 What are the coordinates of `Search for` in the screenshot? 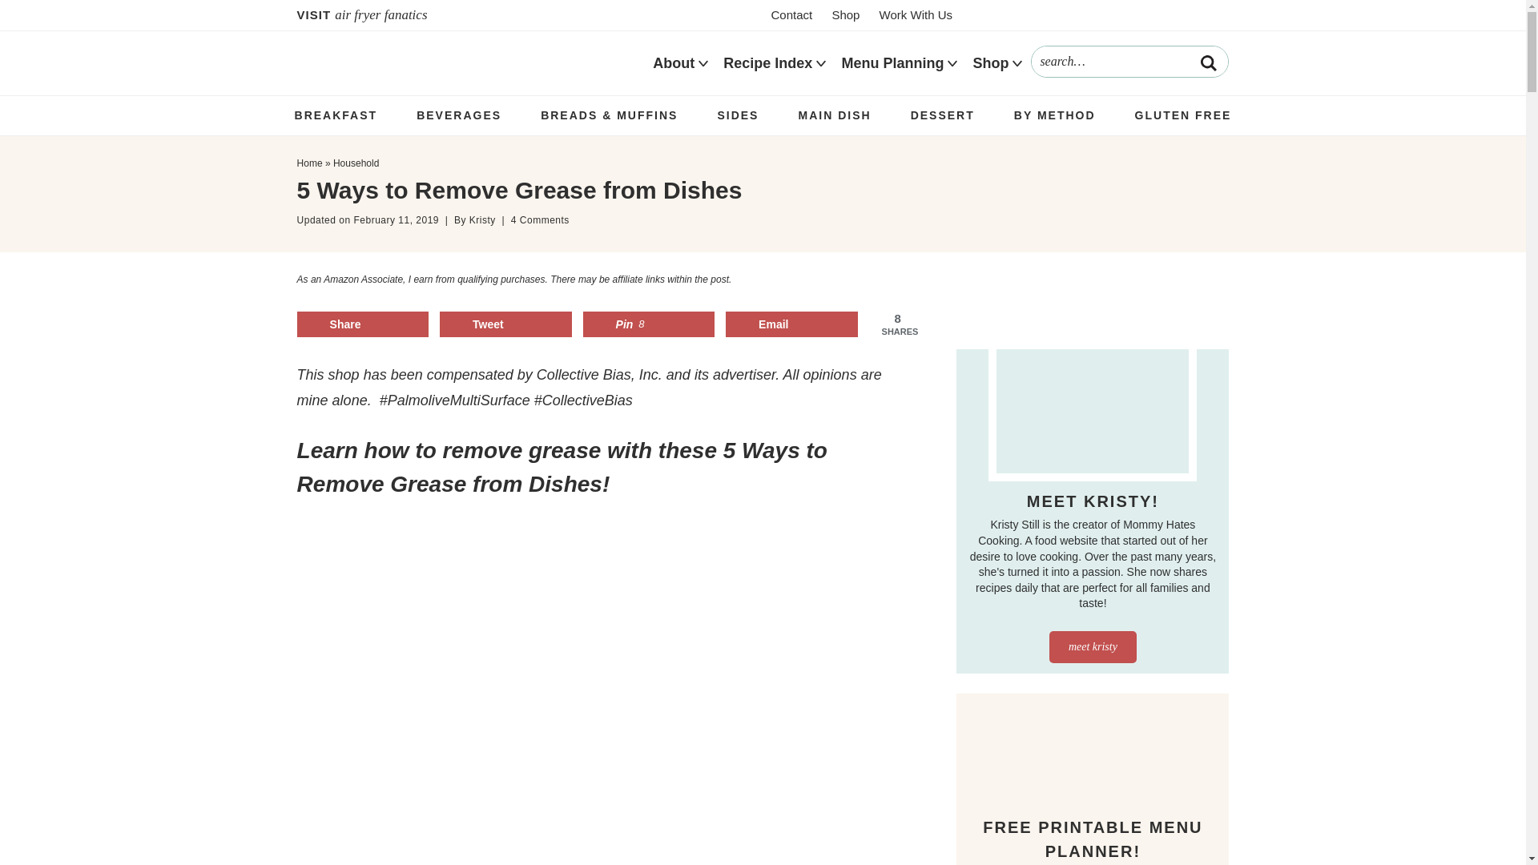 It's located at (1129, 62).